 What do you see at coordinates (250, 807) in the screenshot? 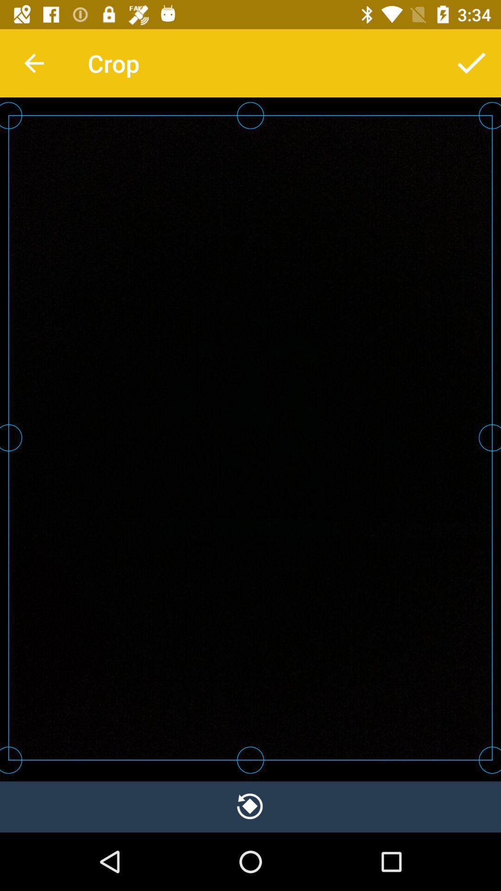
I see `previous option` at bounding box center [250, 807].